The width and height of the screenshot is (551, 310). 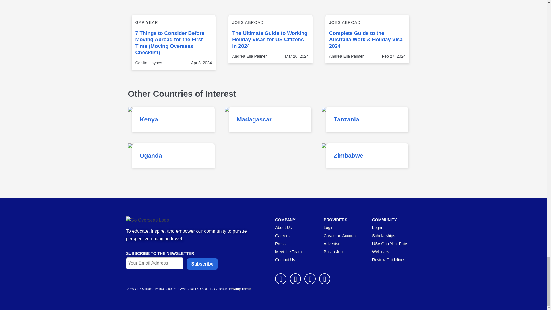 I want to click on Subscribe, so click(x=202, y=263).